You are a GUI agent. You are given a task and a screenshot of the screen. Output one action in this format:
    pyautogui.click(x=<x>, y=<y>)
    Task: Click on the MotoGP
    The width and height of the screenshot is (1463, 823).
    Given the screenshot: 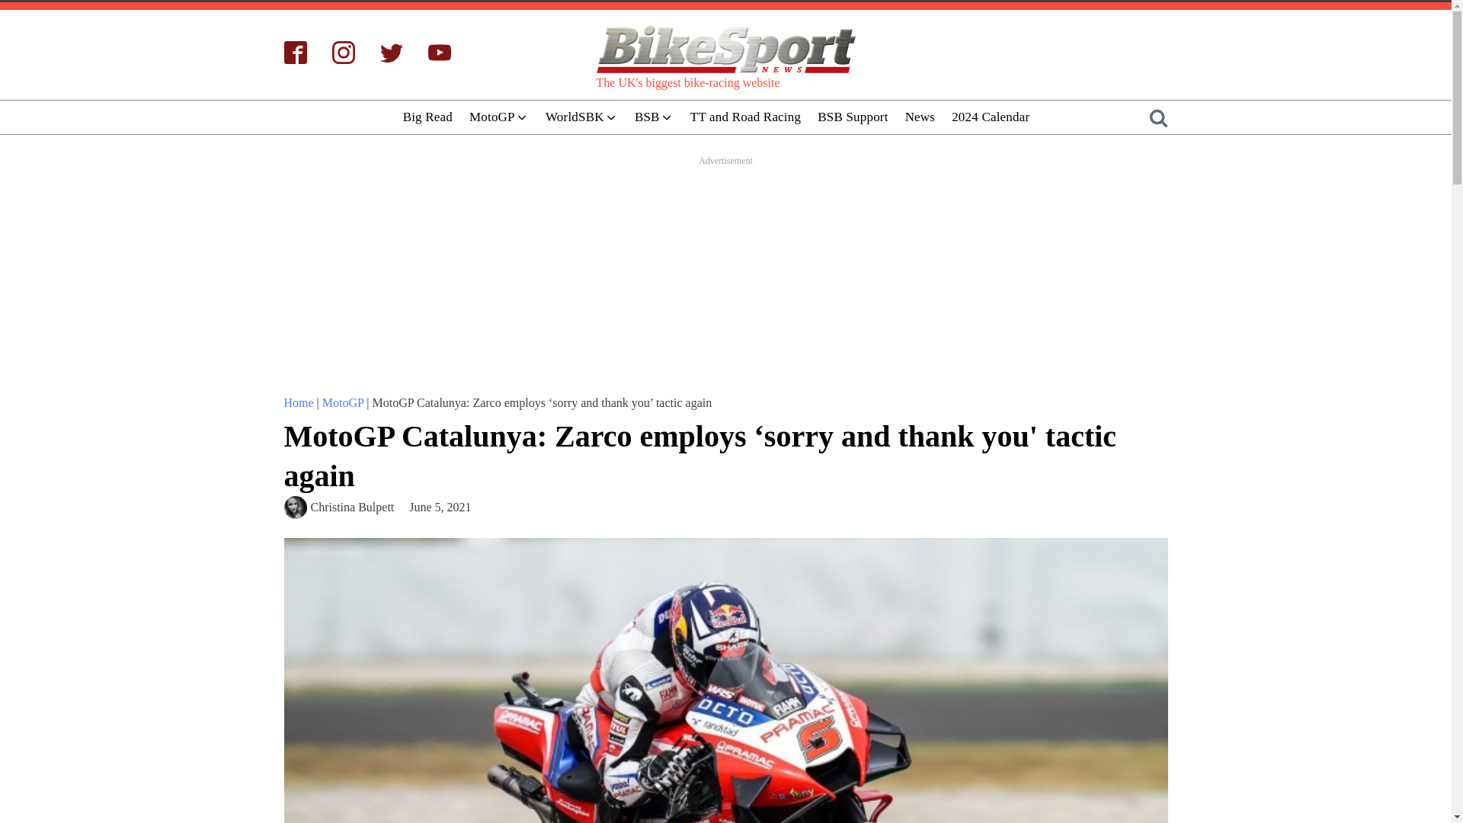 What is the action you would take?
    pyautogui.click(x=343, y=402)
    